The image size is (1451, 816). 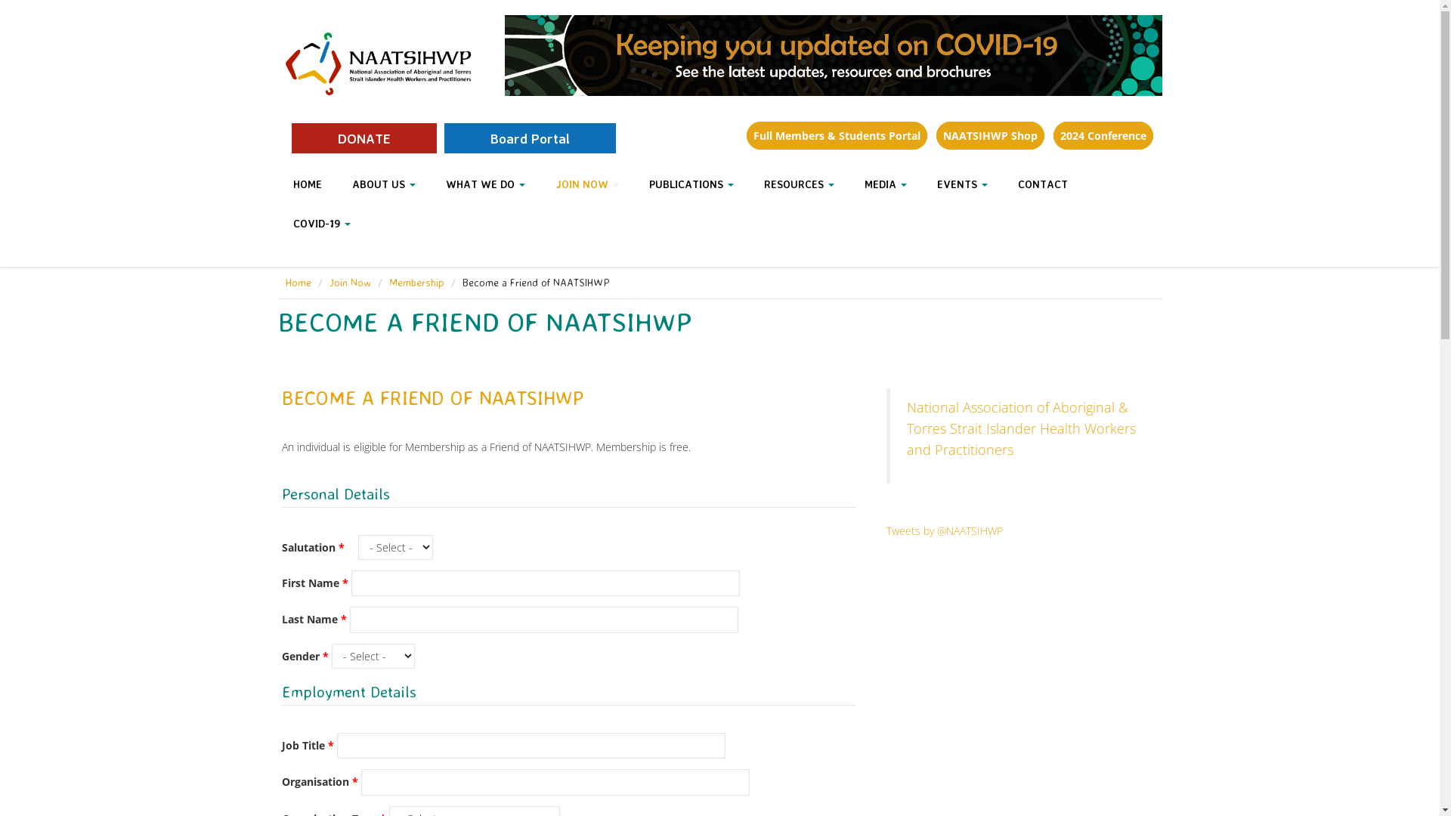 I want to click on Home, so click(x=380, y=60).